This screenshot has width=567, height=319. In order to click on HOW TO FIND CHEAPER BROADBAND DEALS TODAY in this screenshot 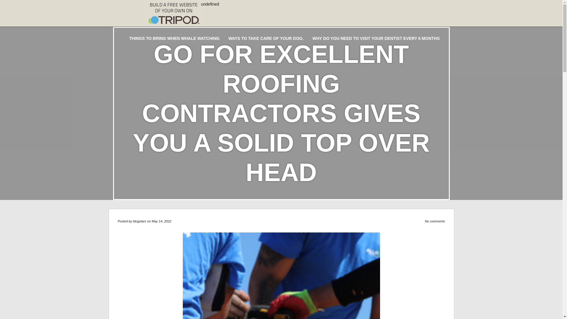, I will do `click(327, 22)`.